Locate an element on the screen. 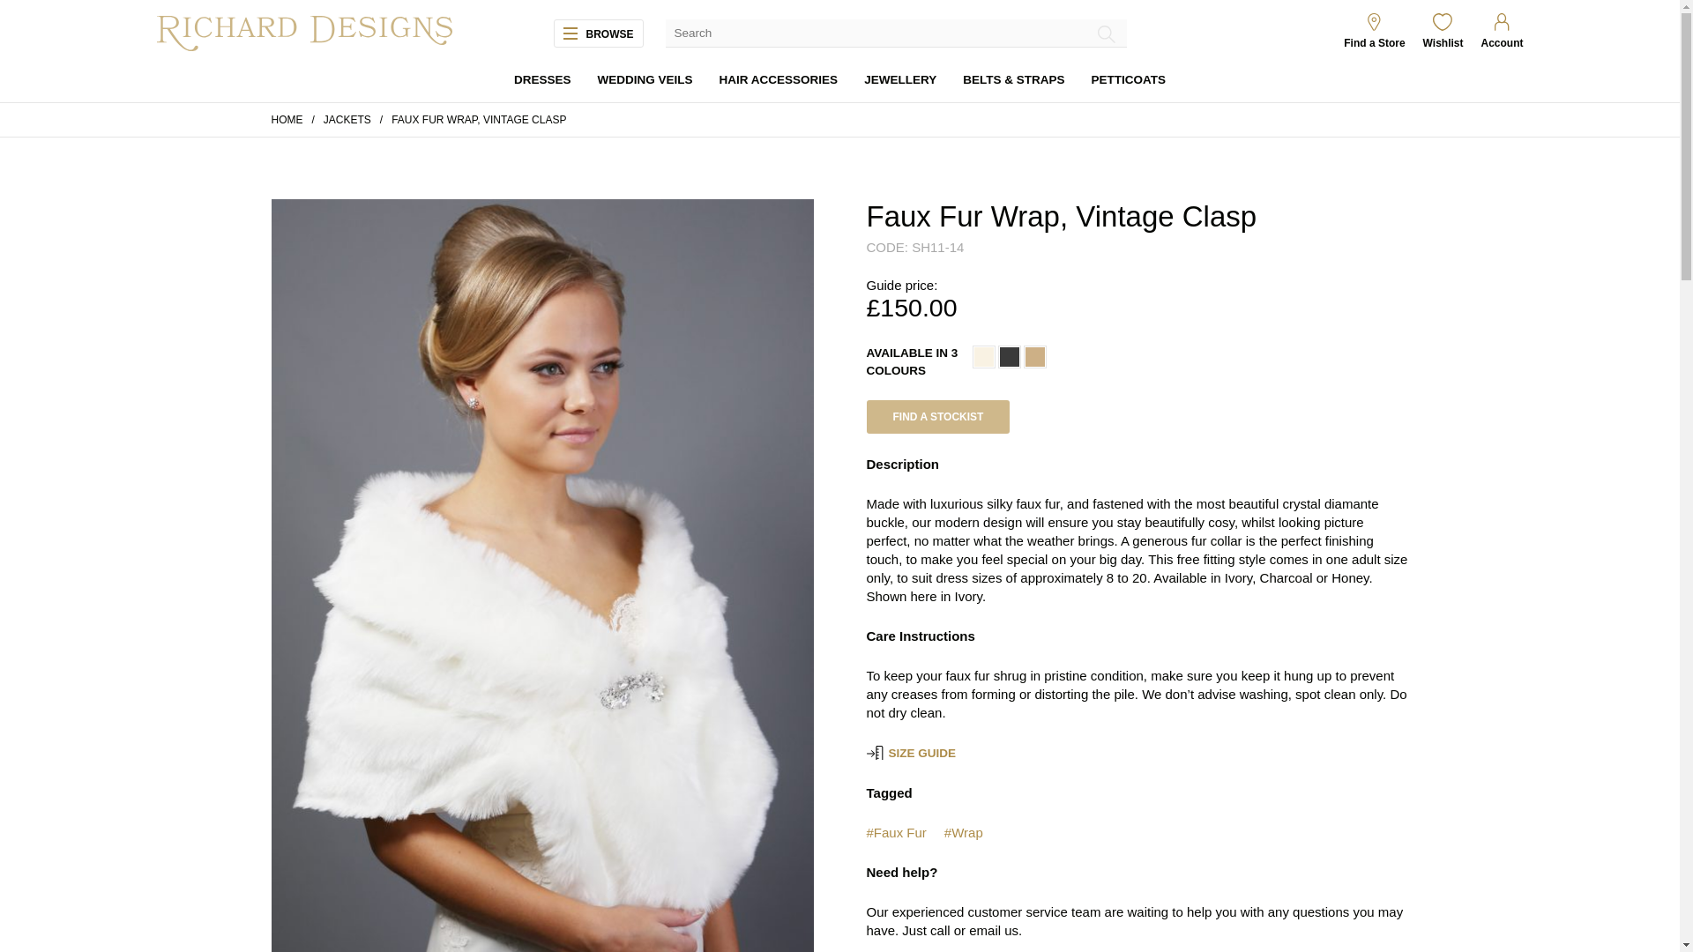 This screenshot has height=952, width=1693. DRESSES is located at coordinates (543, 81).